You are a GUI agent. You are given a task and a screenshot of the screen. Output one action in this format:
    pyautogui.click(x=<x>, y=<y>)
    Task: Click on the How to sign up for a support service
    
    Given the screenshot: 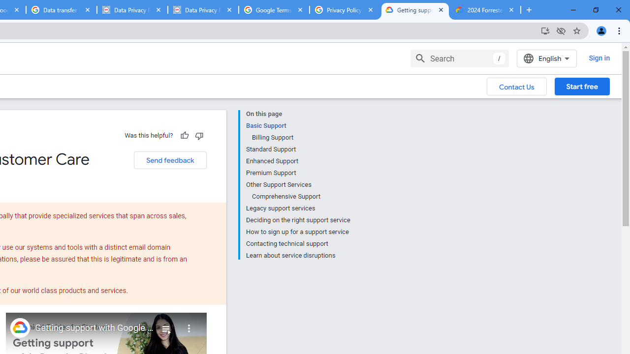 What is the action you would take?
    pyautogui.click(x=298, y=232)
    